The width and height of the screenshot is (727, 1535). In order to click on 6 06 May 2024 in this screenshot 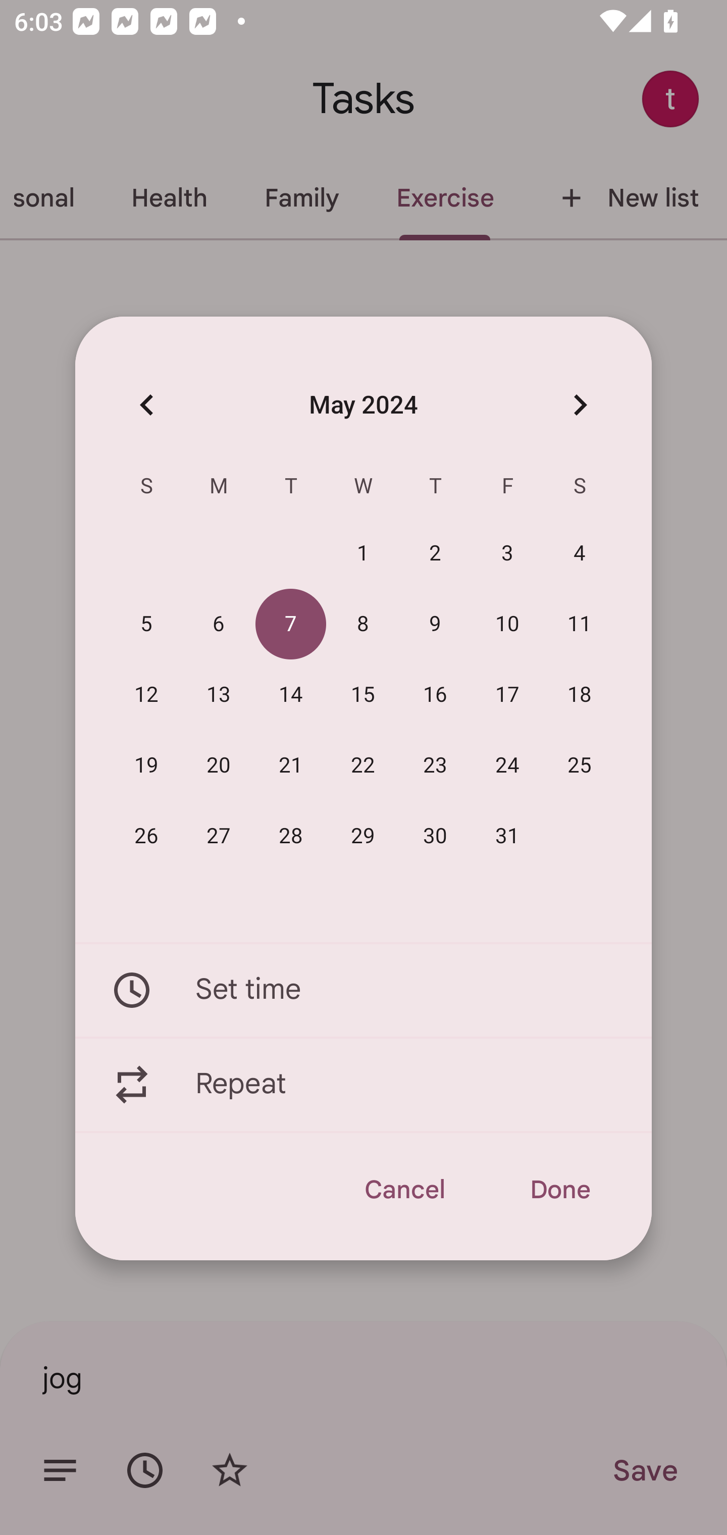, I will do `click(219, 625)`.